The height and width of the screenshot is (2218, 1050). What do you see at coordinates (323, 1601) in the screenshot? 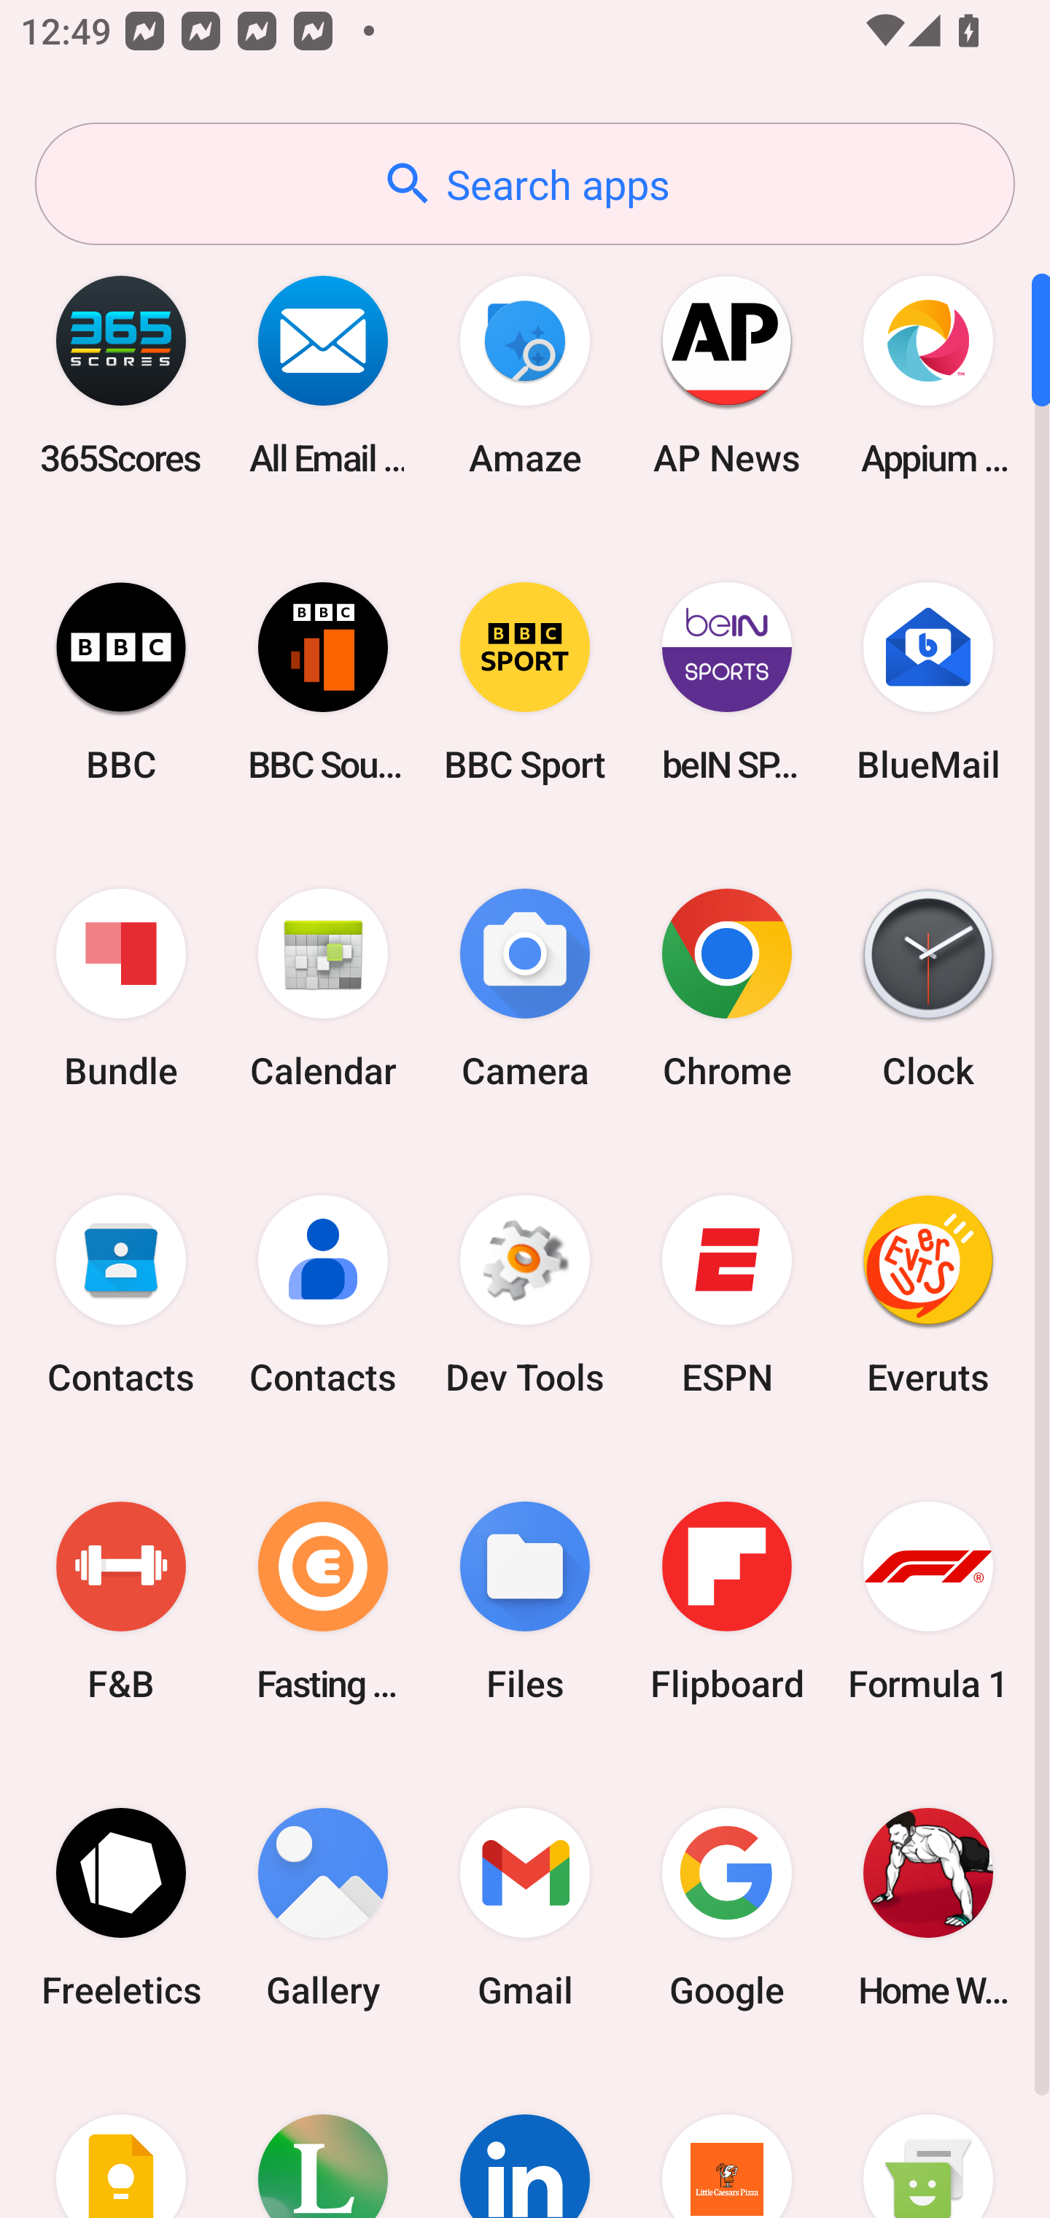
I see `Fasting Coach` at bounding box center [323, 1601].